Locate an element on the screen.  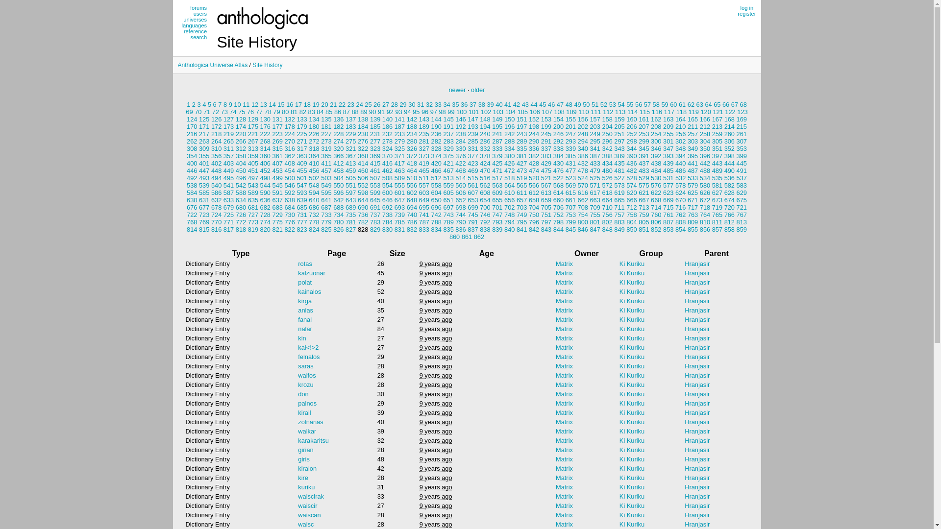
85 is located at coordinates (329, 112).